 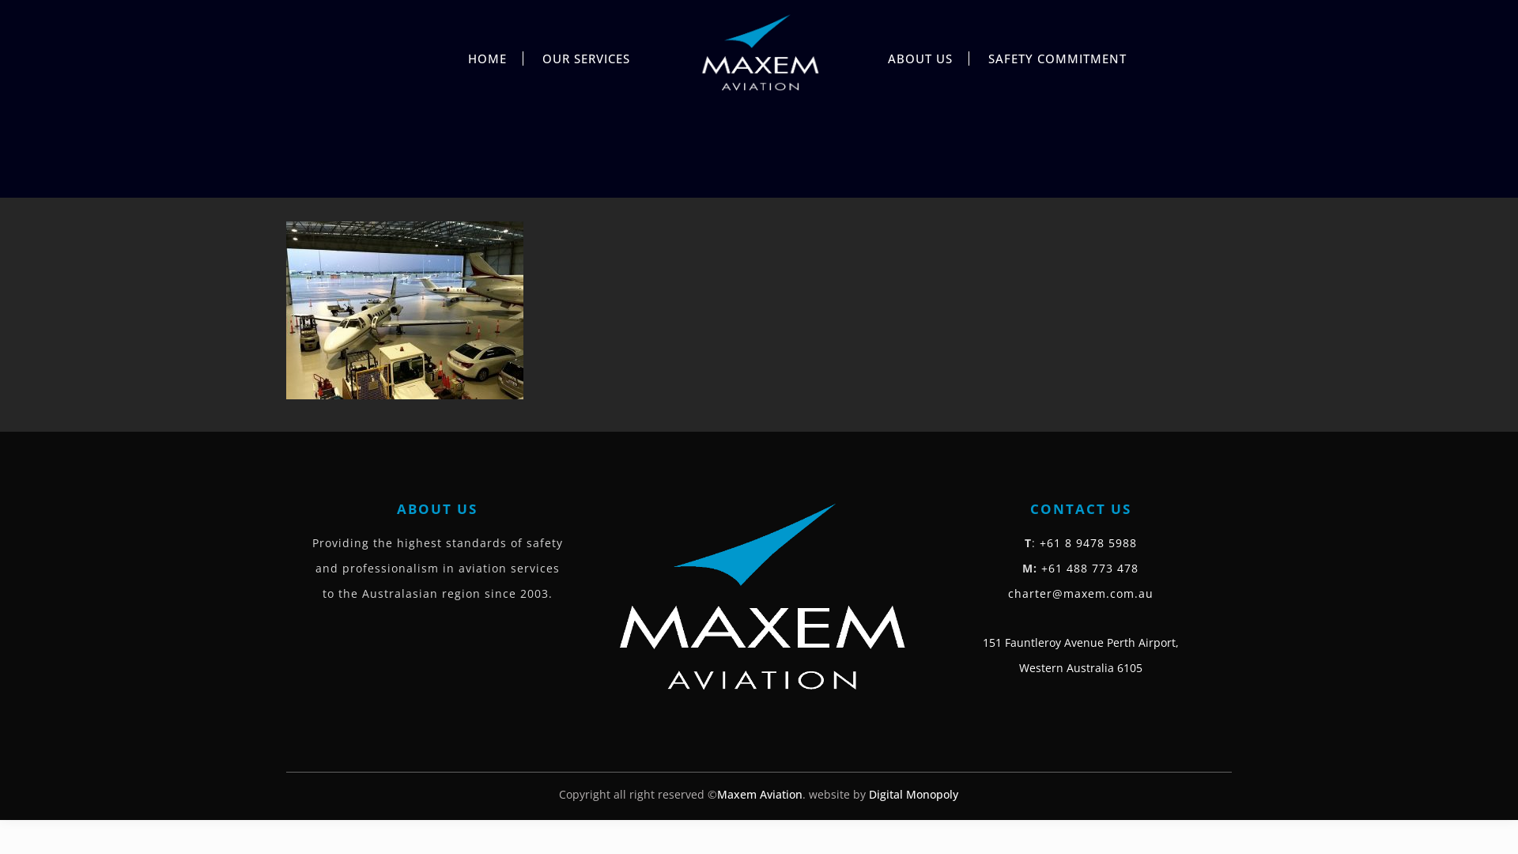 I want to click on +61 8 9478 5988, so click(x=1088, y=542).